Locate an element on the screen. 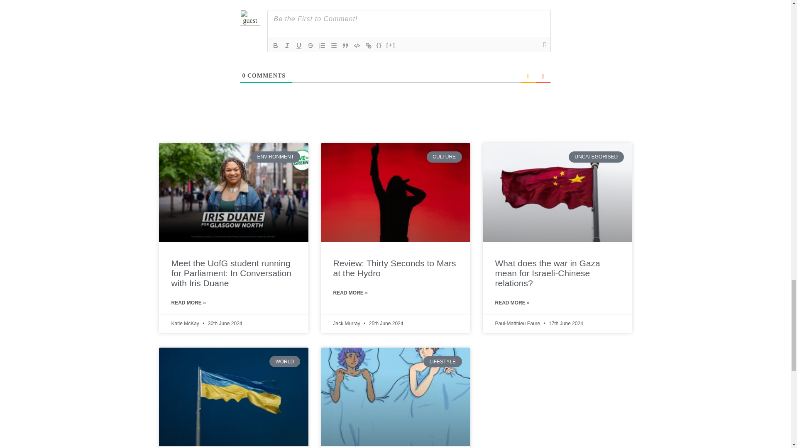 This screenshot has height=448, width=797. Ordered List is located at coordinates (322, 46).